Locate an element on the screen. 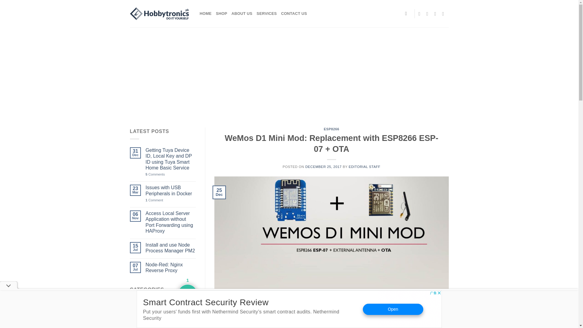 The height and width of the screenshot is (328, 583). 5 Comments is located at coordinates (171, 174).